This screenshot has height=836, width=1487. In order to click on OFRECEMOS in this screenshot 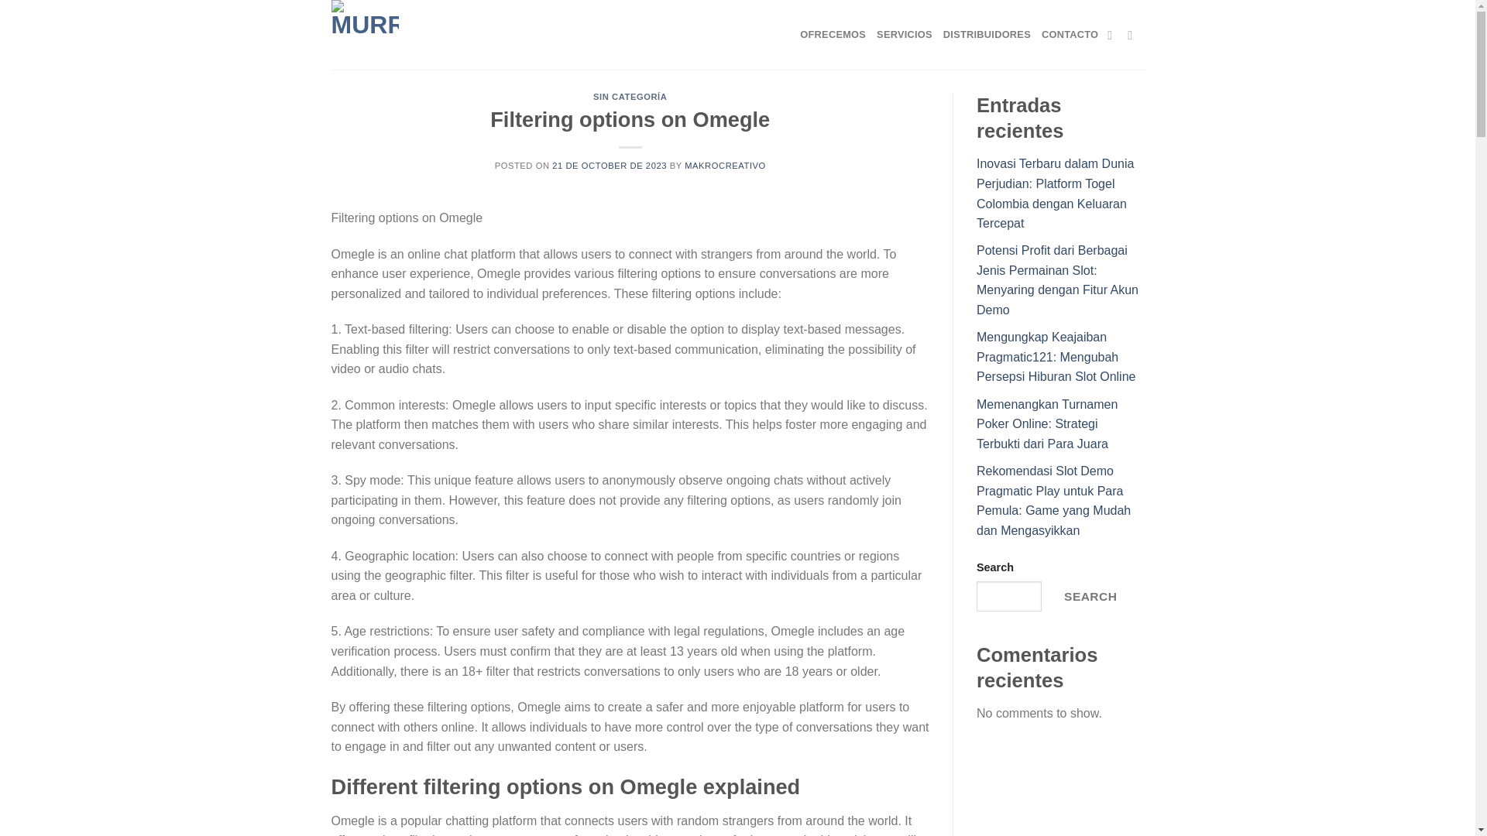, I will do `click(832, 34)`.